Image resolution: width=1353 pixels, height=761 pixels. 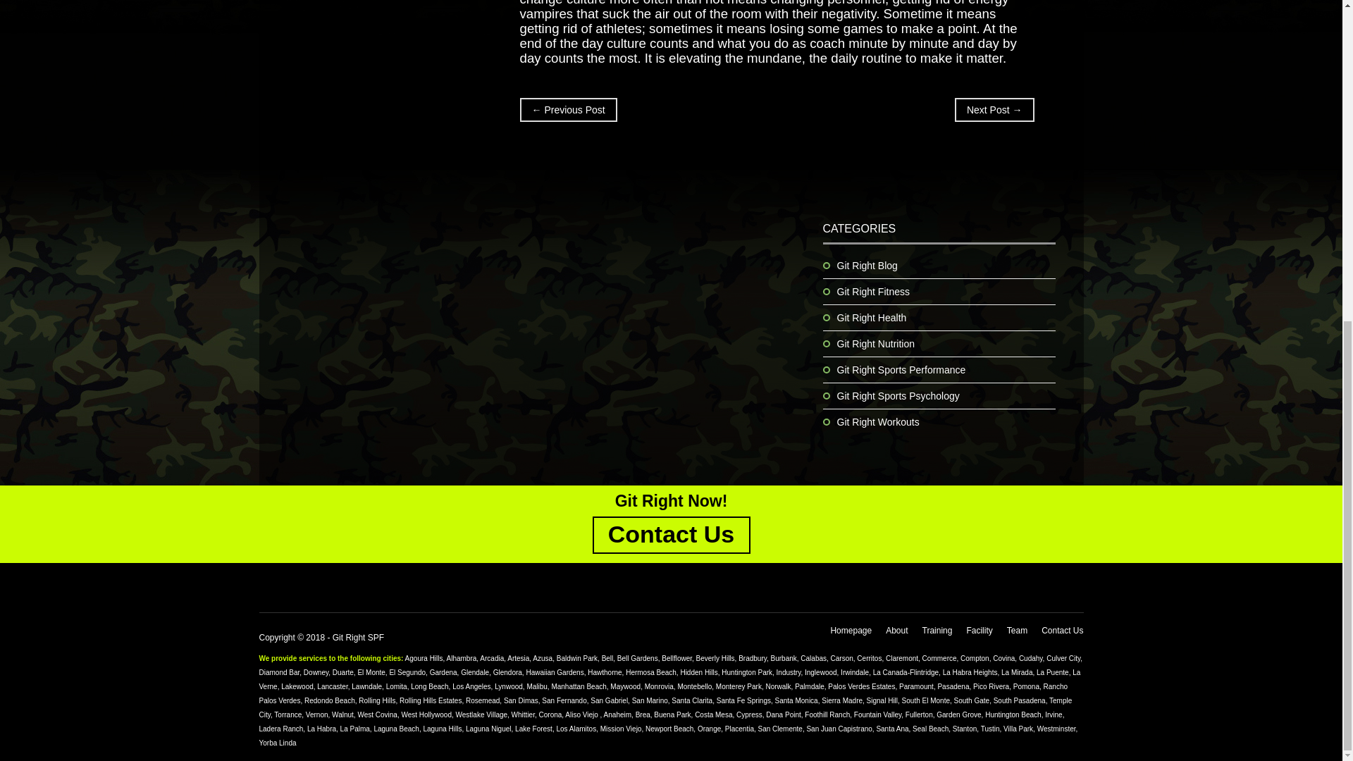 What do you see at coordinates (878, 421) in the screenshot?
I see `Git Right Workouts` at bounding box center [878, 421].